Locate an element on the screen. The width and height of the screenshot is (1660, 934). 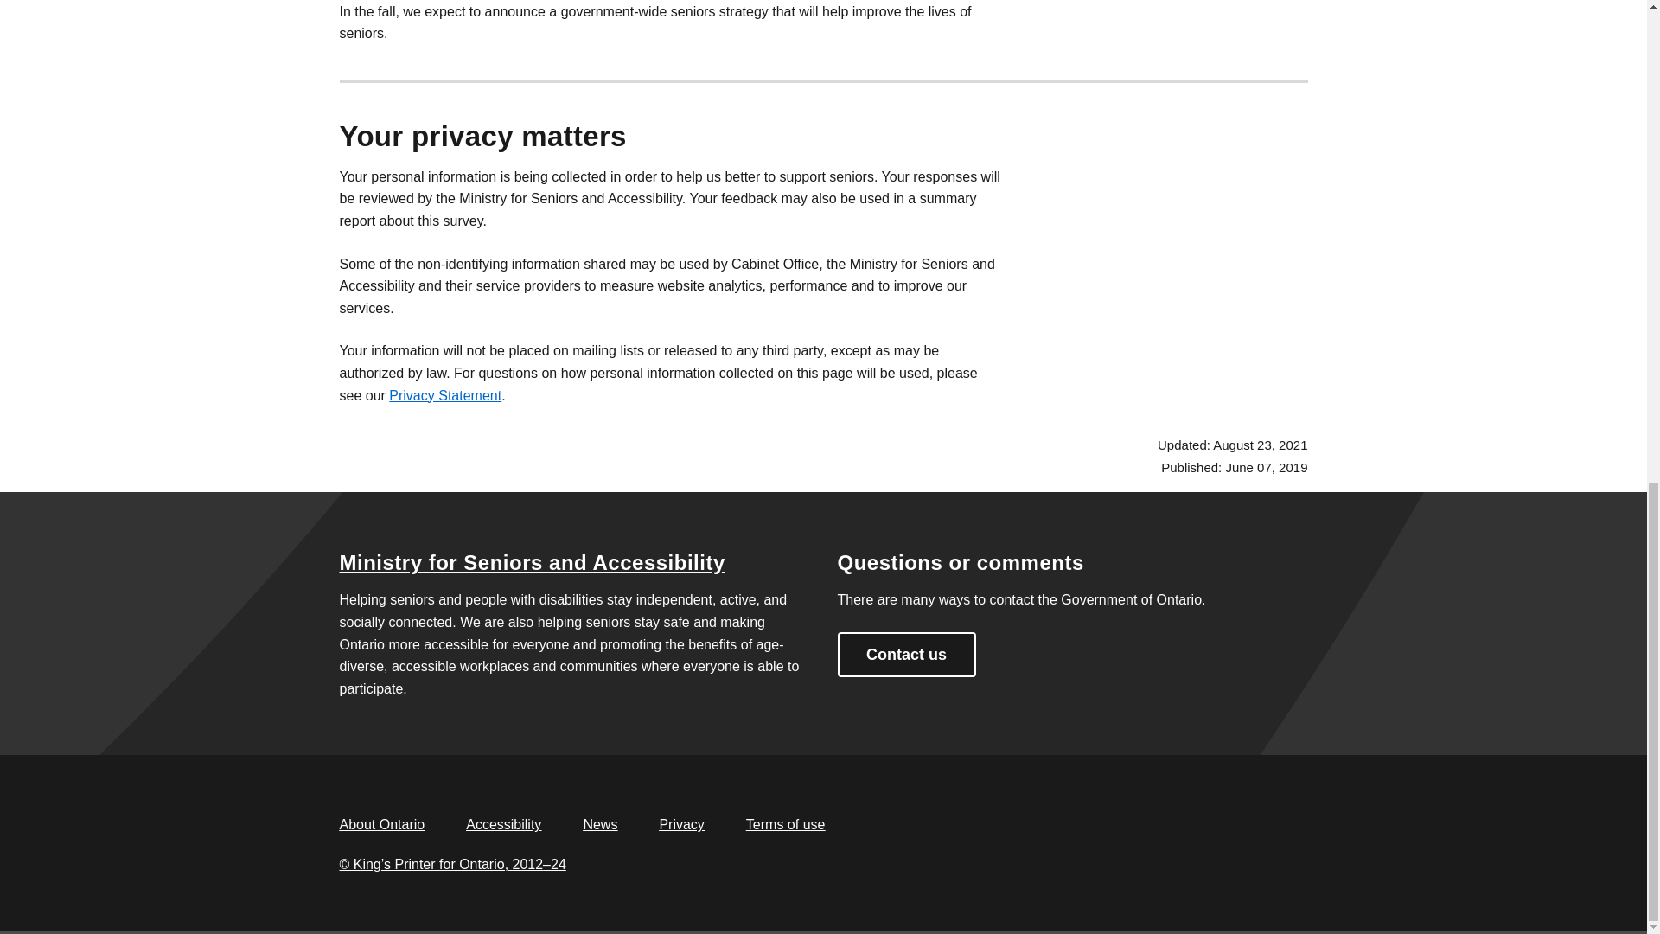
Ministry for Seniors and Accessibility is located at coordinates (531, 562).